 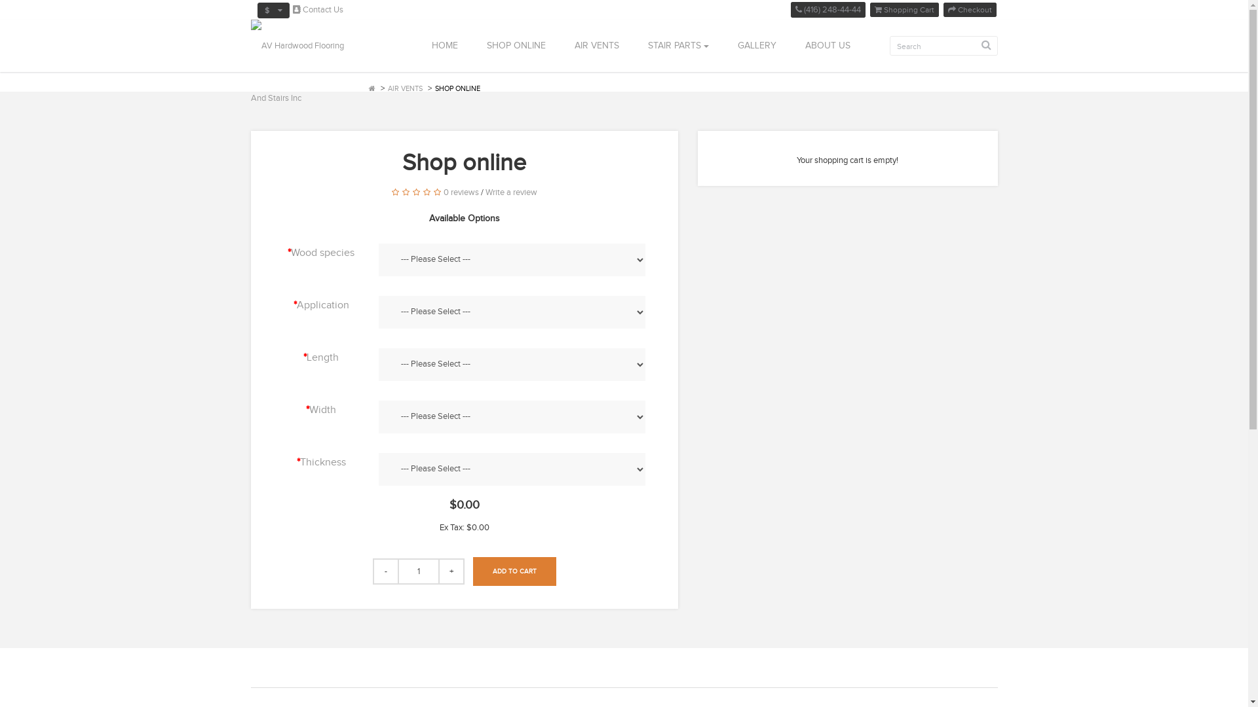 What do you see at coordinates (457, 89) in the screenshot?
I see `SHOP ONLINE` at bounding box center [457, 89].